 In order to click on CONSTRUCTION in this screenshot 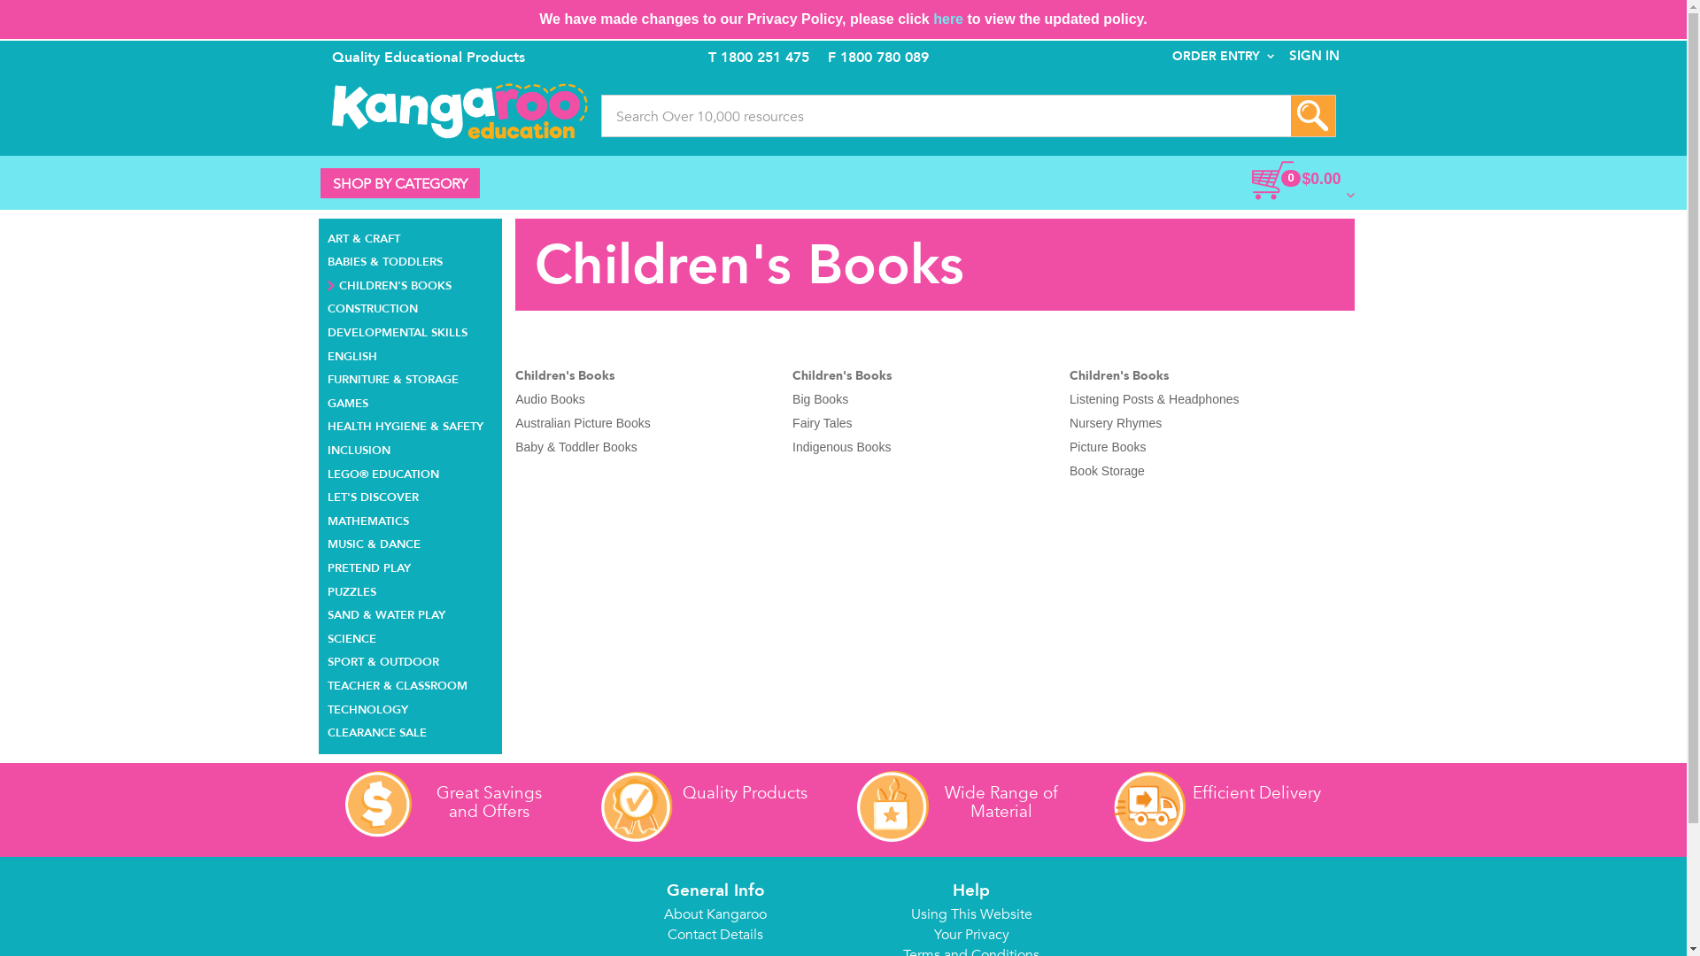, I will do `click(373, 306)`.